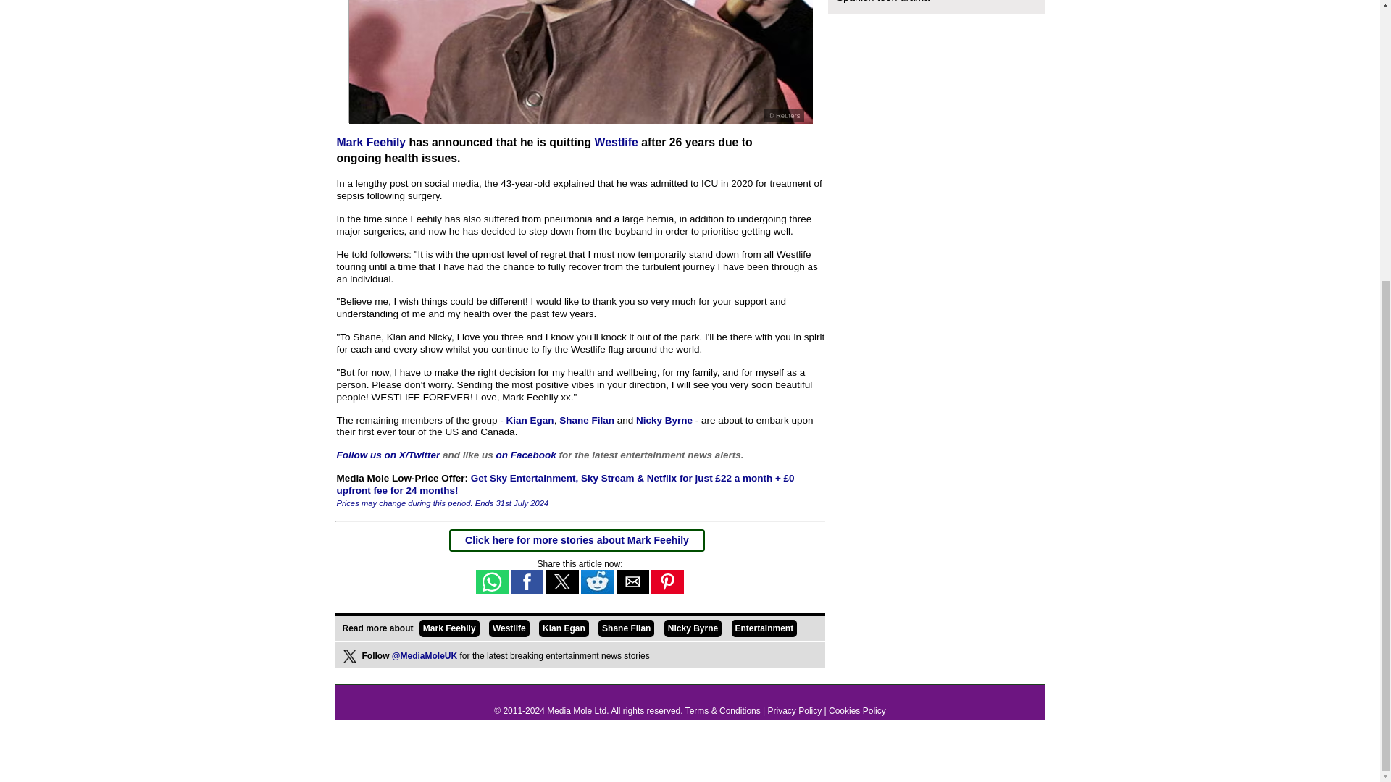 This screenshot has height=782, width=1391. What do you see at coordinates (664, 420) in the screenshot?
I see `Nicky Byrne` at bounding box center [664, 420].